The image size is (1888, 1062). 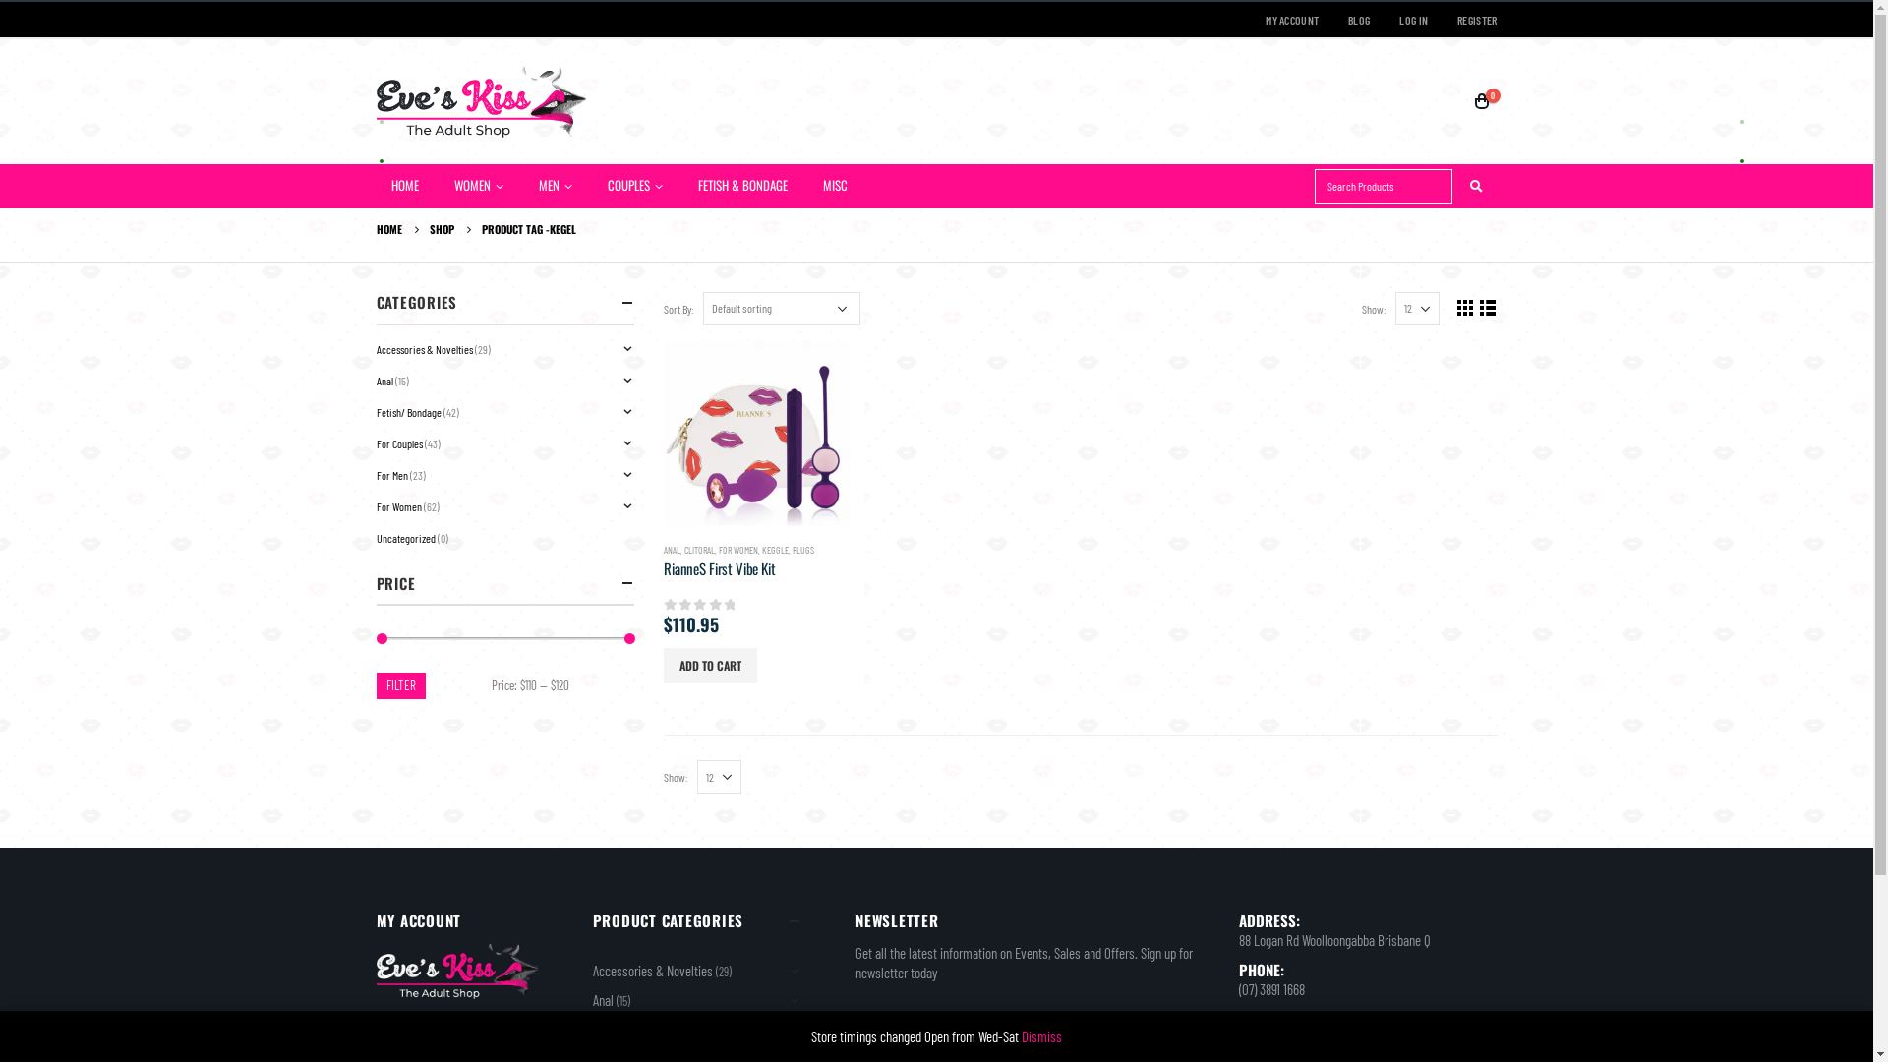 What do you see at coordinates (673, 550) in the screenshot?
I see `ANAL` at bounding box center [673, 550].